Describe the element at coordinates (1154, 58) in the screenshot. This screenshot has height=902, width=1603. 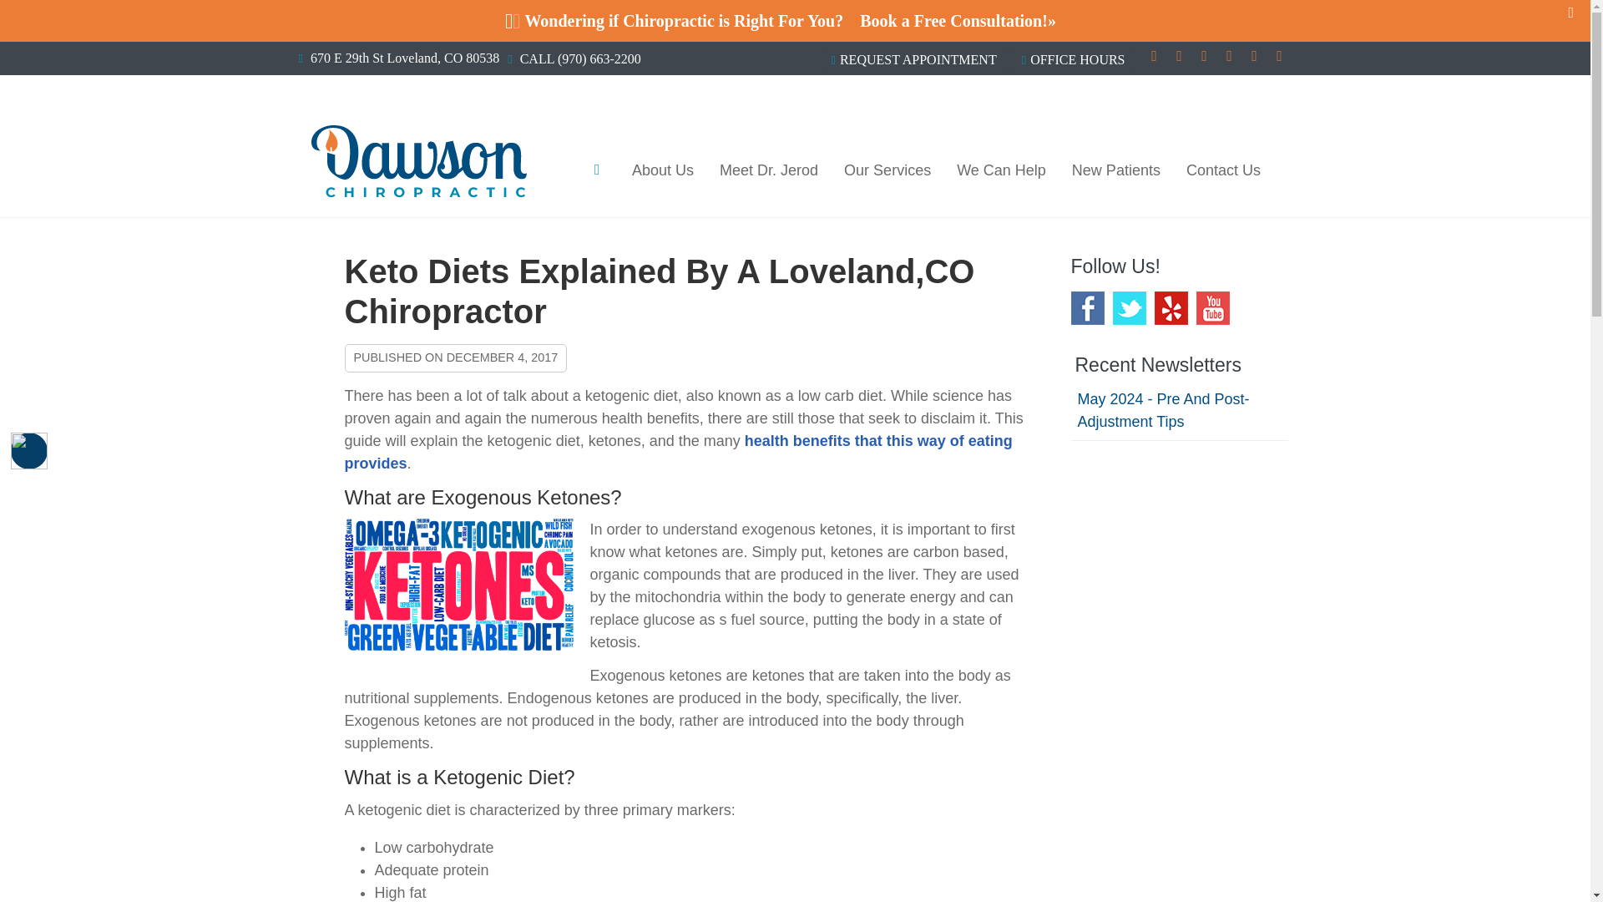
I see `Google Social Button` at that location.